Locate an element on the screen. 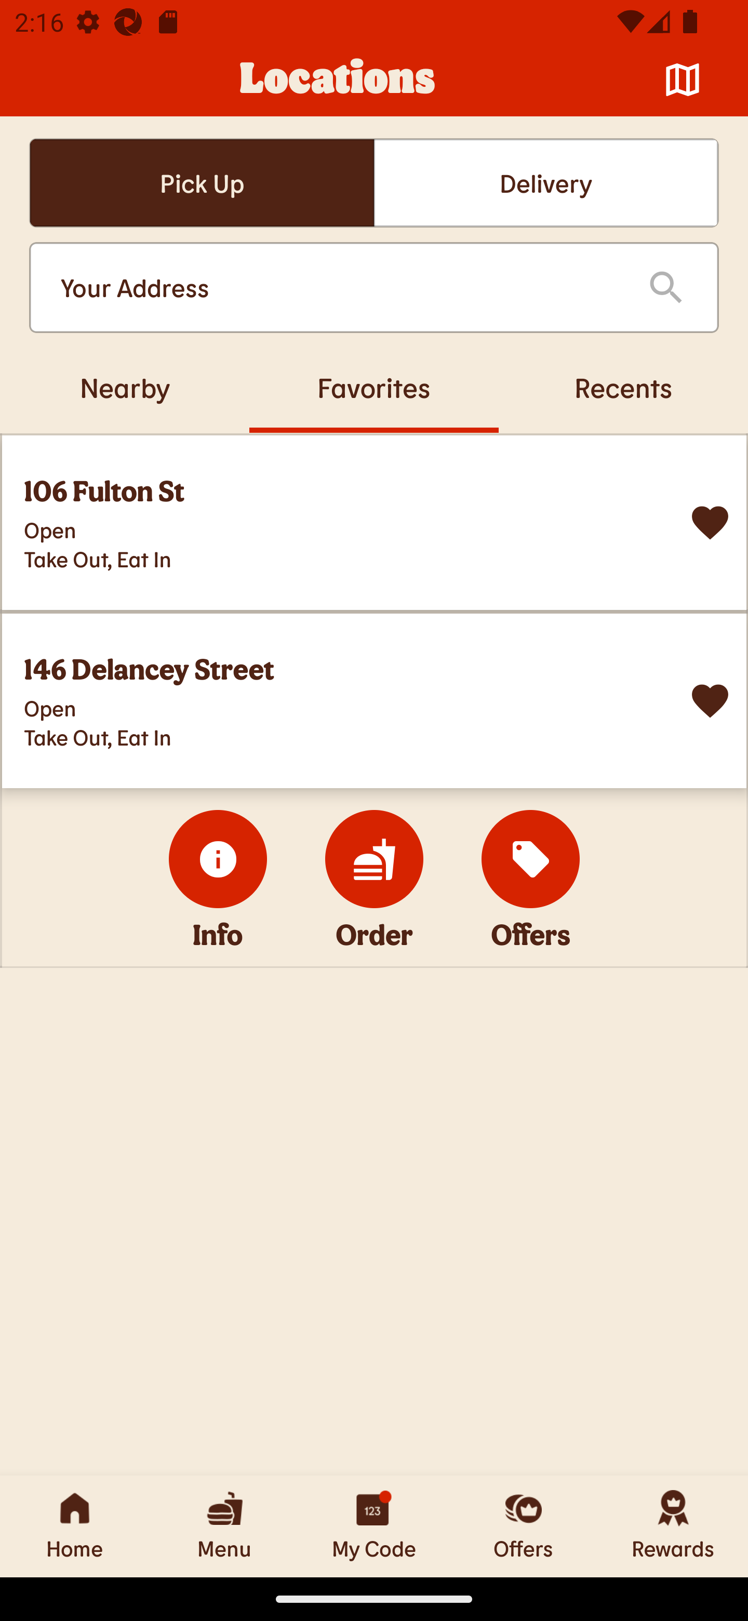 The height and width of the screenshot is (1621, 748). Locations is located at coordinates (338, 80).